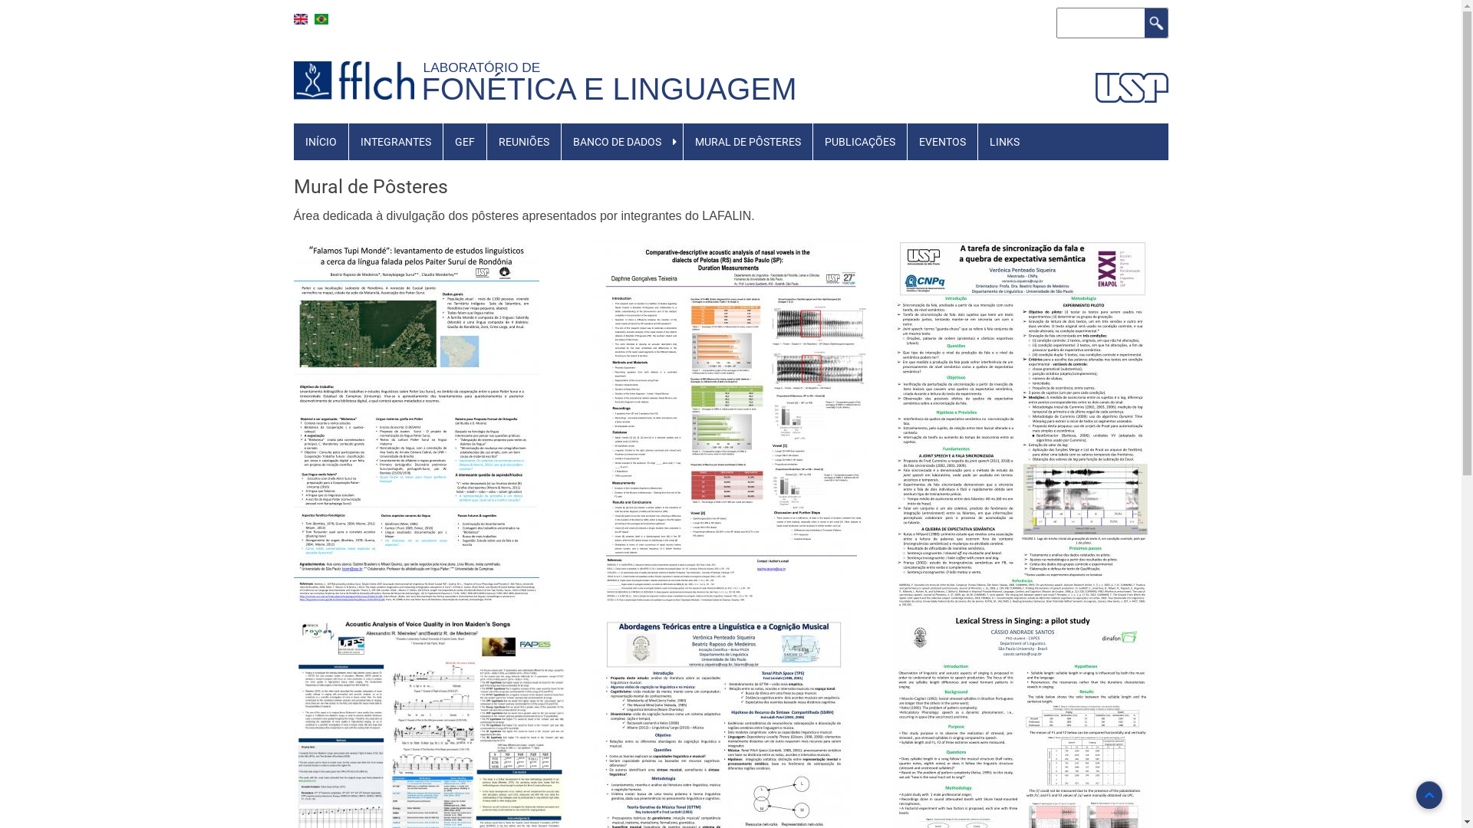 The width and height of the screenshot is (1473, 828). Describe the element at coordinates (300, 19) in the screenshot. I see `English` at that location.